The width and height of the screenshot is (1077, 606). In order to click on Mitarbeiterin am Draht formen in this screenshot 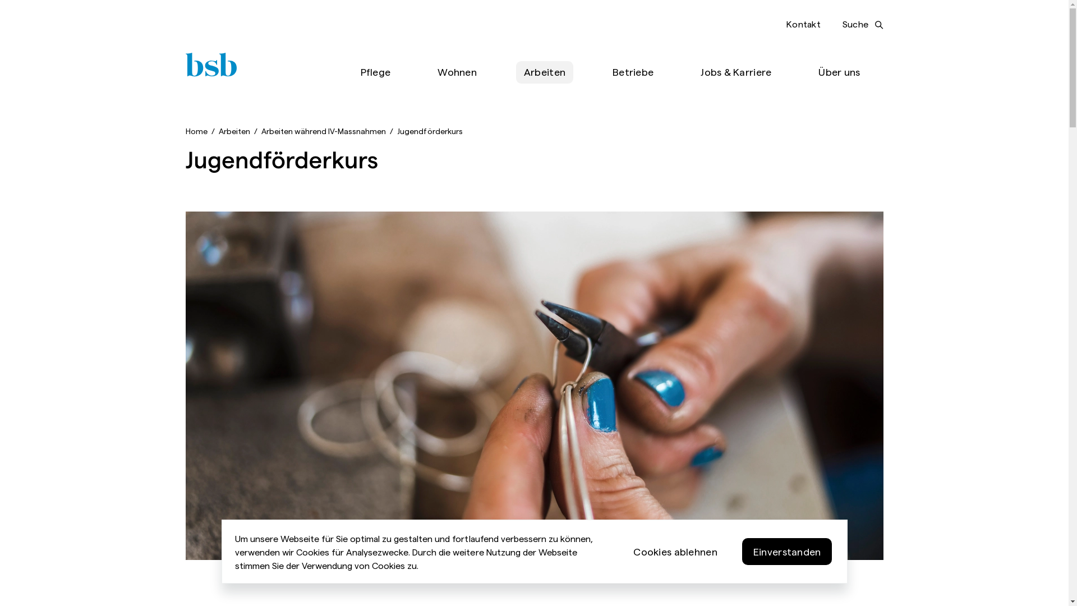, I will do `click(534, 386)`.